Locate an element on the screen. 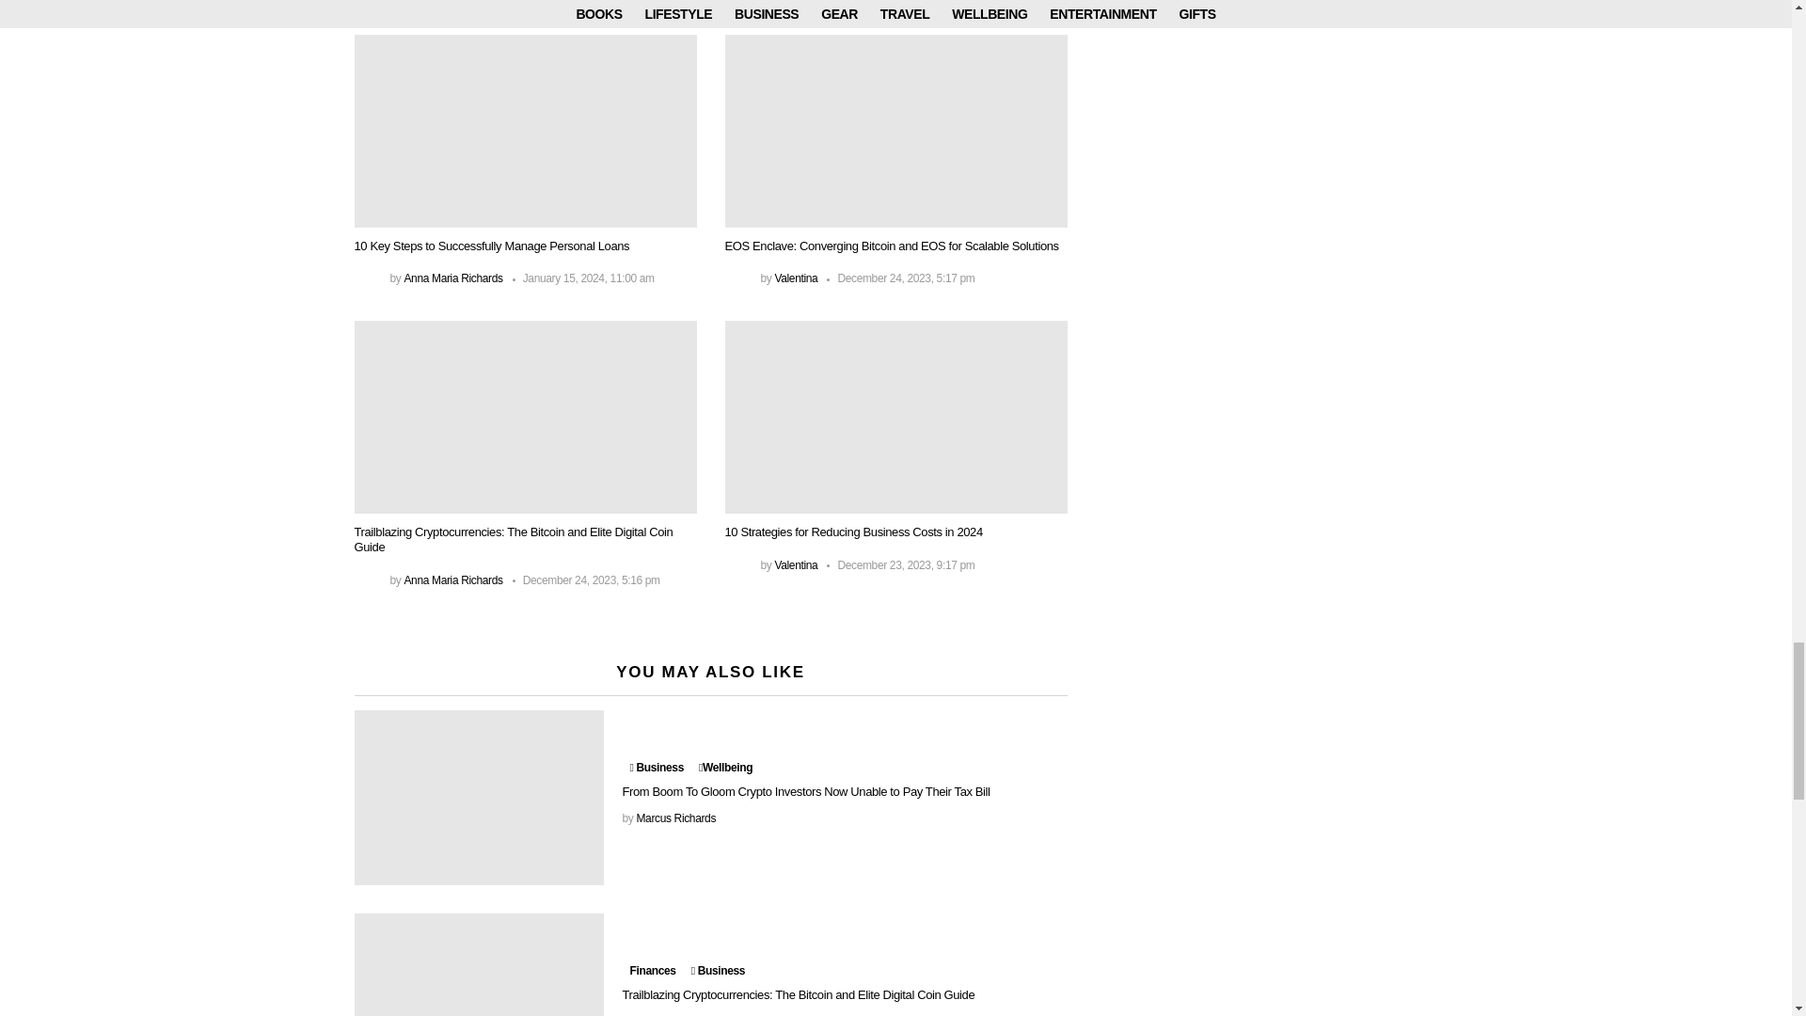 The width and height of the screenshot is (1806, 1016). Posts by Anna Maria Richards is located at coordinates (451, 278).